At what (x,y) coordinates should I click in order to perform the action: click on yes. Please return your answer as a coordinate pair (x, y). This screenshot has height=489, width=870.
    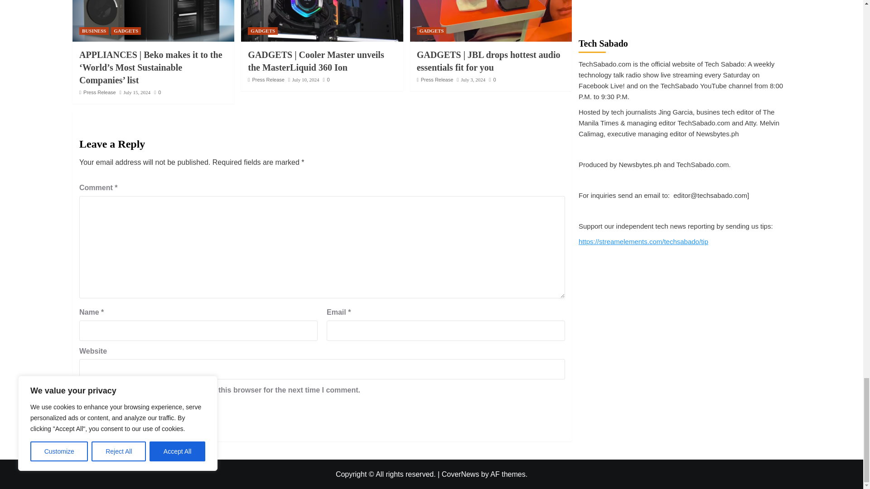
    Looking at the image, I should click on (82, 390).